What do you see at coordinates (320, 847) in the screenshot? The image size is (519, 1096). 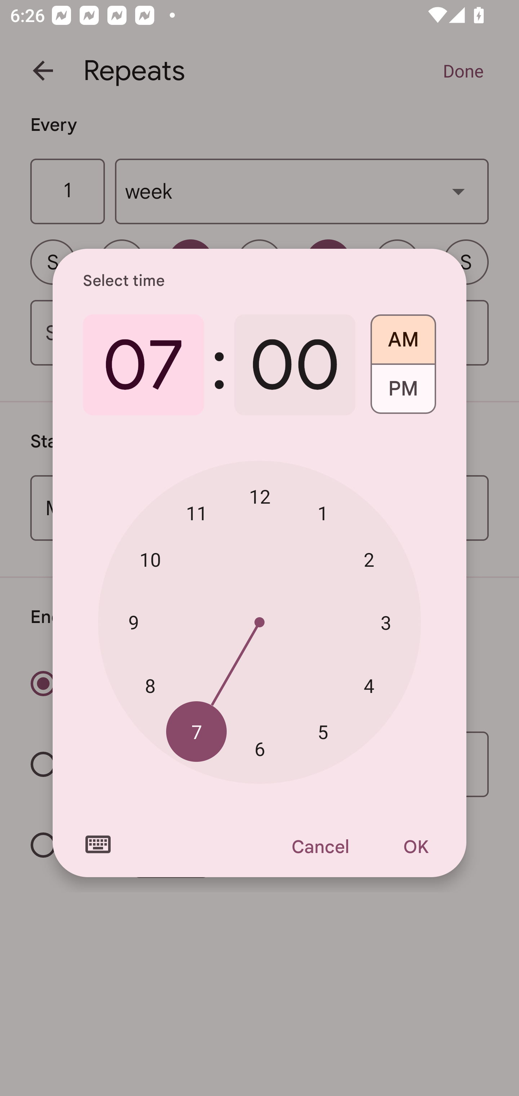 I see `Cancel` at bounding box center [320, 847].